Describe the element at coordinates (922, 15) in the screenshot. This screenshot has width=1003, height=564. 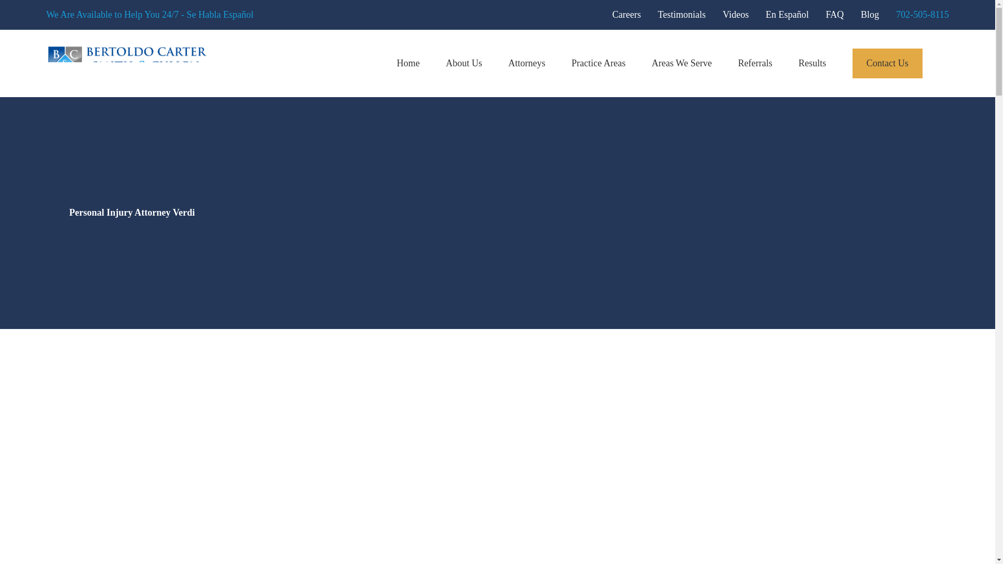
I see `702-505-8115` at that location.